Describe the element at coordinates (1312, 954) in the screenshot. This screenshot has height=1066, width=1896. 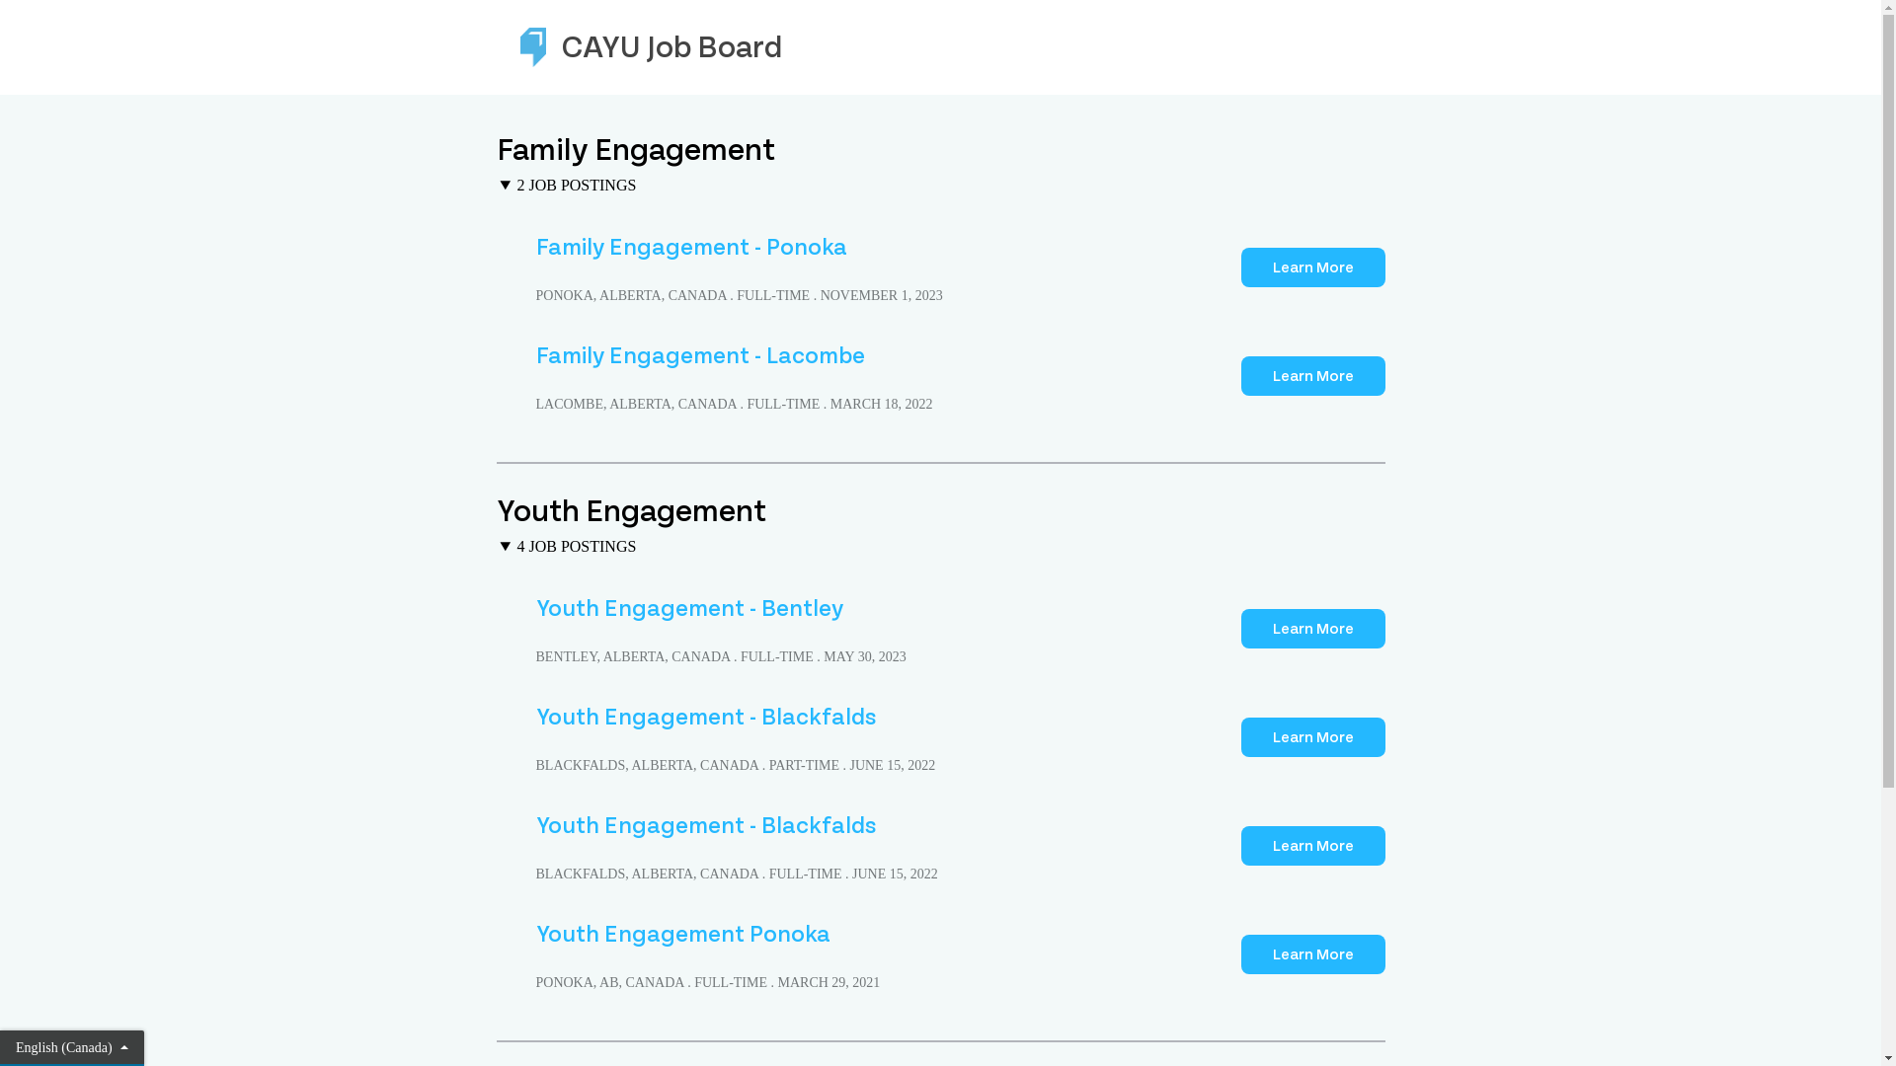
I see `Learn More` at that location.